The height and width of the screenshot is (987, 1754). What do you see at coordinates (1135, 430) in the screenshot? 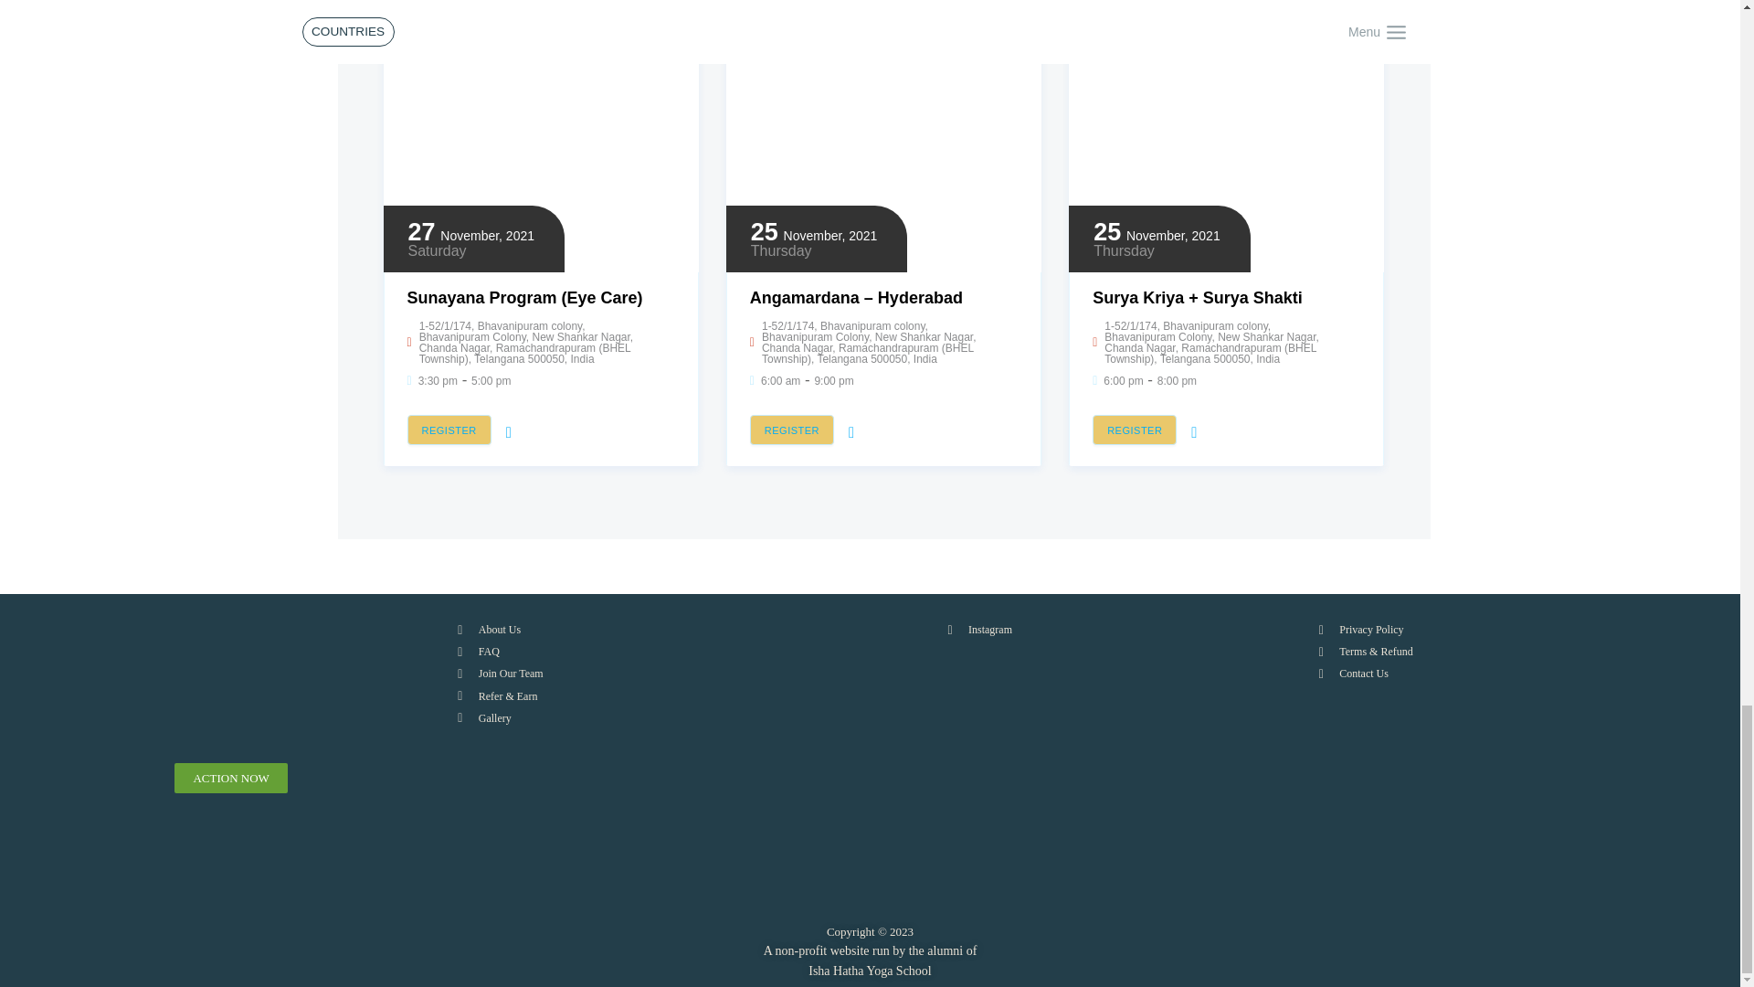
I see `REGISTER` at bounding box center [1135, 430].